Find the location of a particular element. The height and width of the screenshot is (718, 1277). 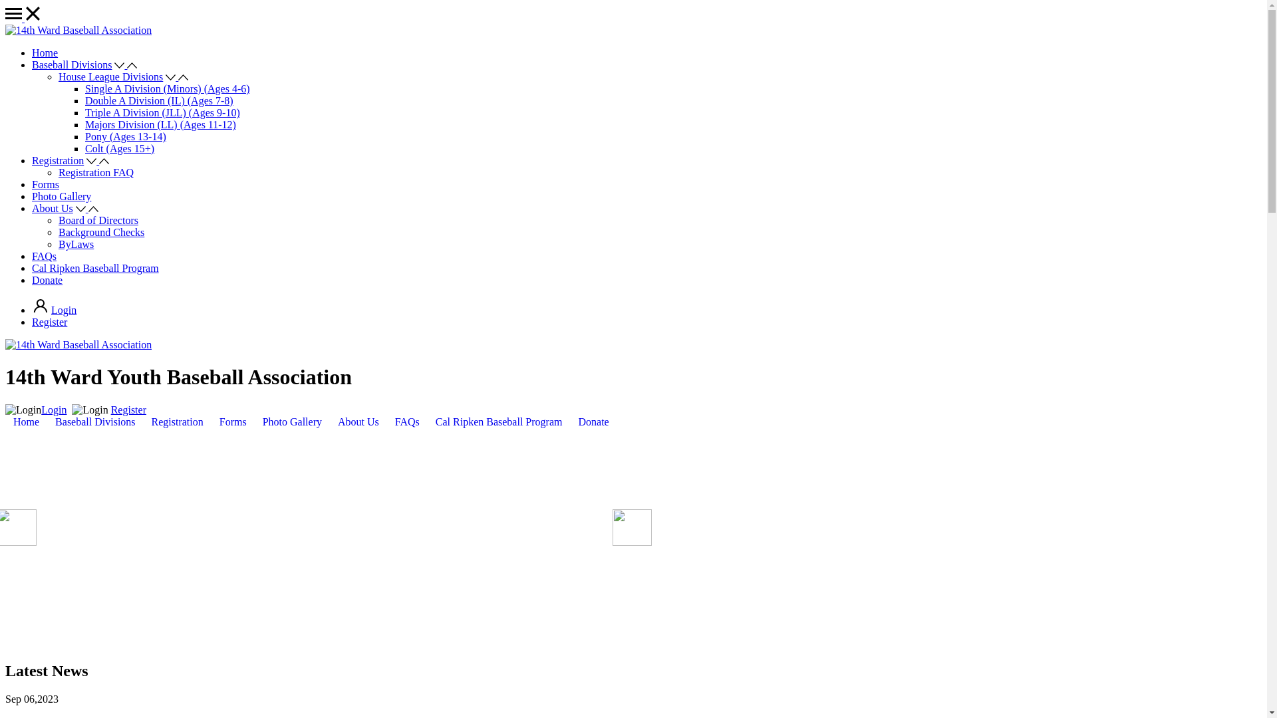

FAQs is located at coordinates (44, 257).